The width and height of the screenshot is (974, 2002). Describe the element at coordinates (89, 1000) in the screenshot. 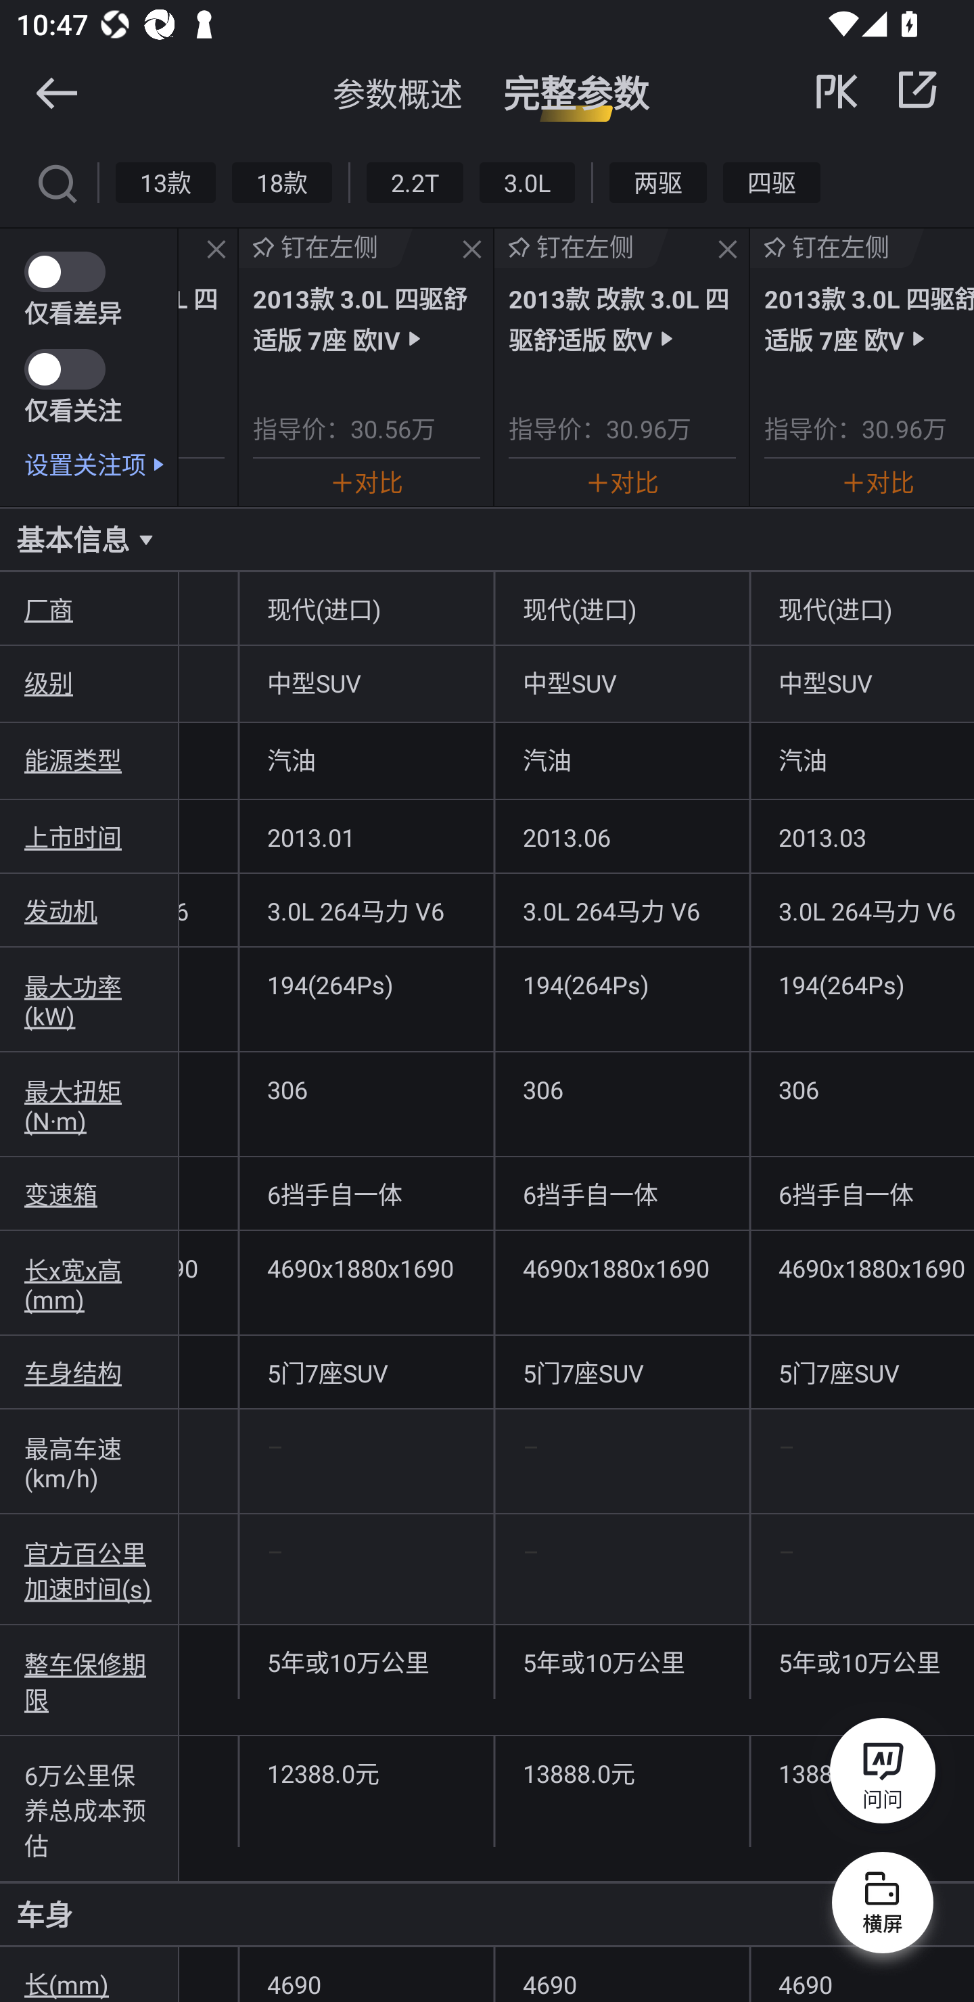

I see `最大功率(kW)` at that location.